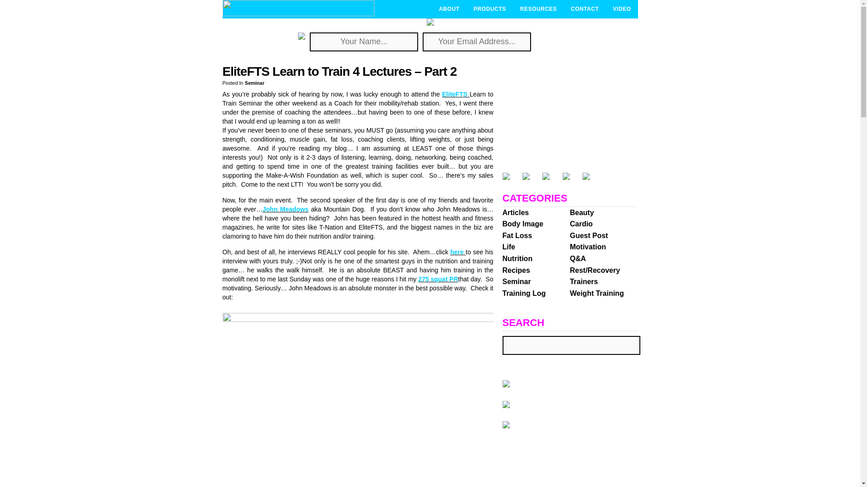 The image size is (867, 487). What do you see at coordinates (254, 83) in the screenshot?
I see `Seminar` at bounding box center [254, 83].